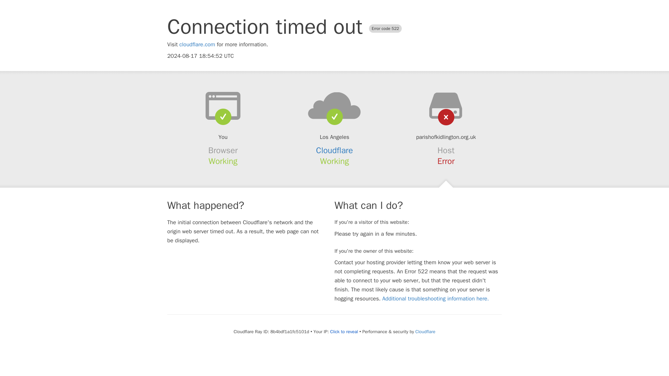 This screenshot has width=669, height=376. Describe the element at coordinates (334, 150) in the screenshot. I see `Cloudflare` at that location.